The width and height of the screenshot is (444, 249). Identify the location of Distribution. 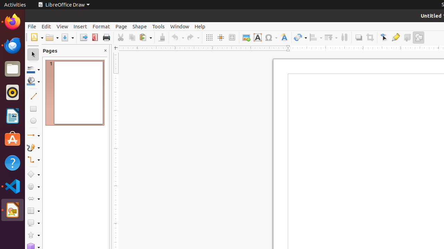
(344, 37).